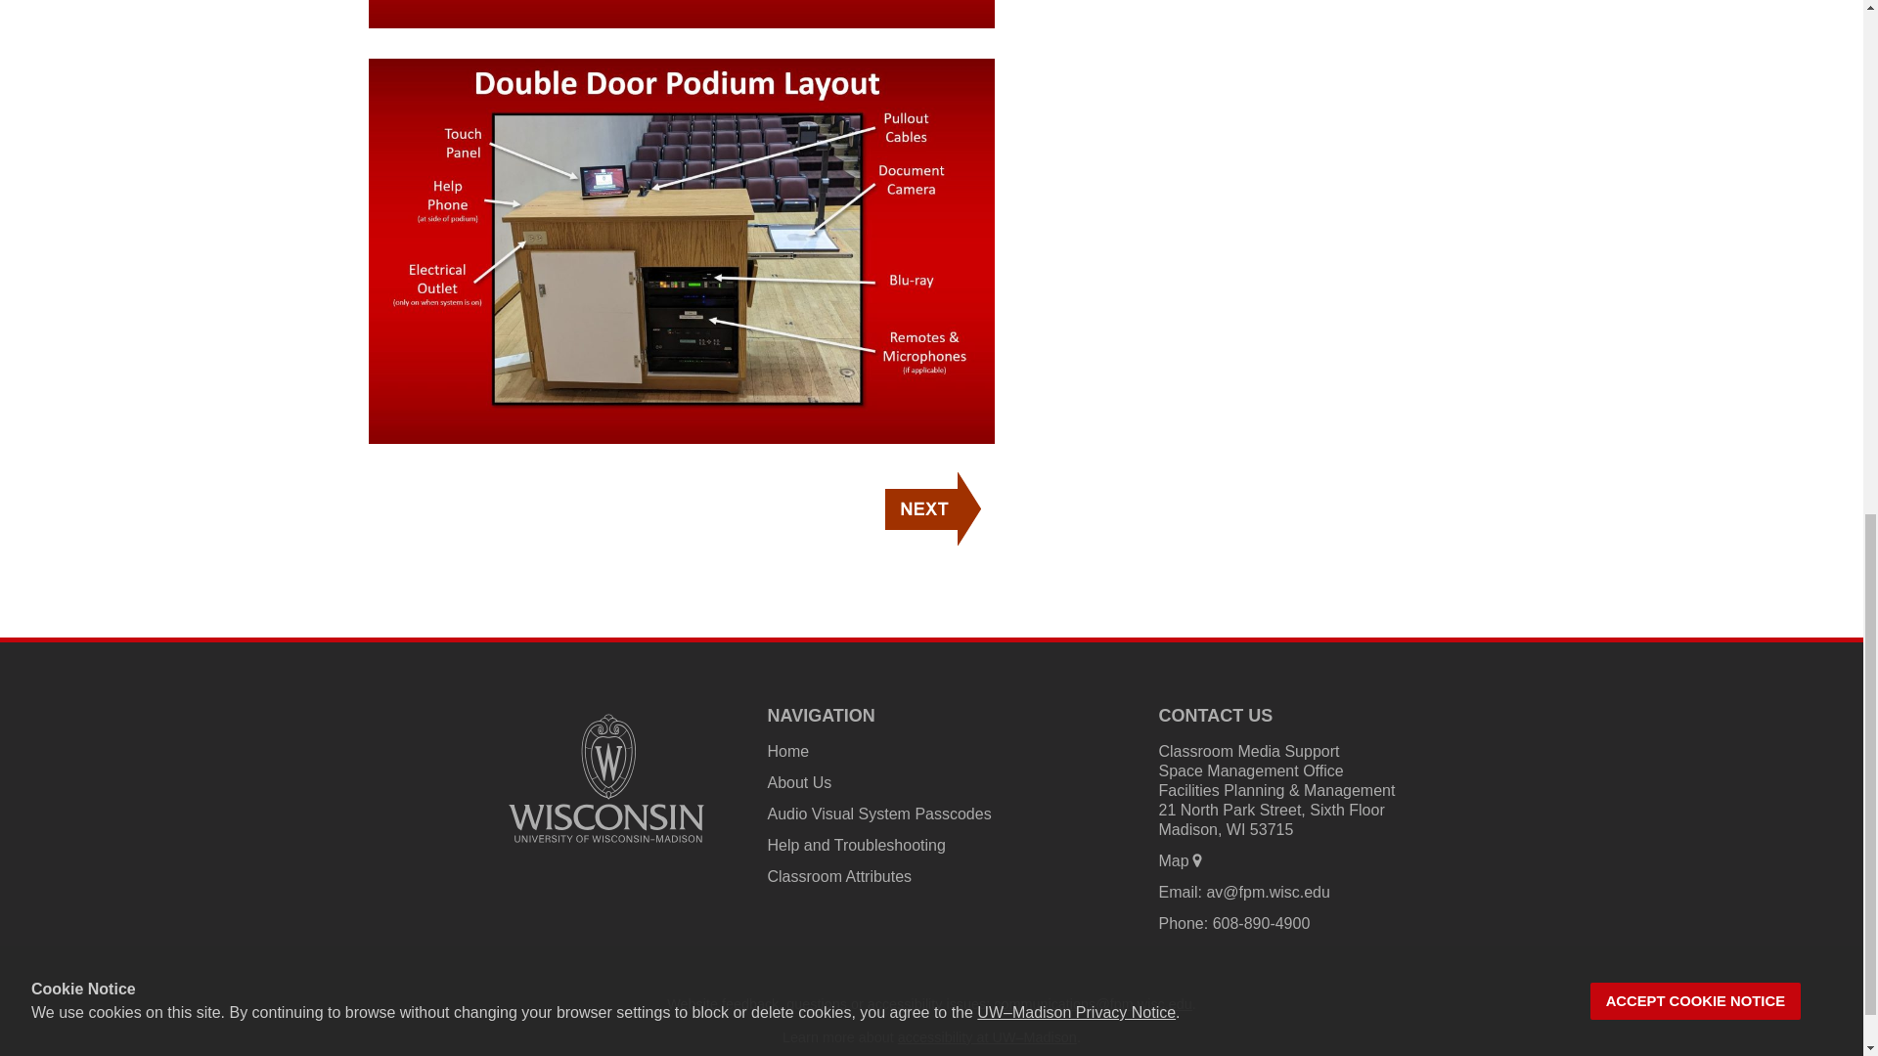 Image resolution: width=1878 pixels, height=1056 pixels. I want to click on Audio Visual System Passcodes, so click(878, 814).